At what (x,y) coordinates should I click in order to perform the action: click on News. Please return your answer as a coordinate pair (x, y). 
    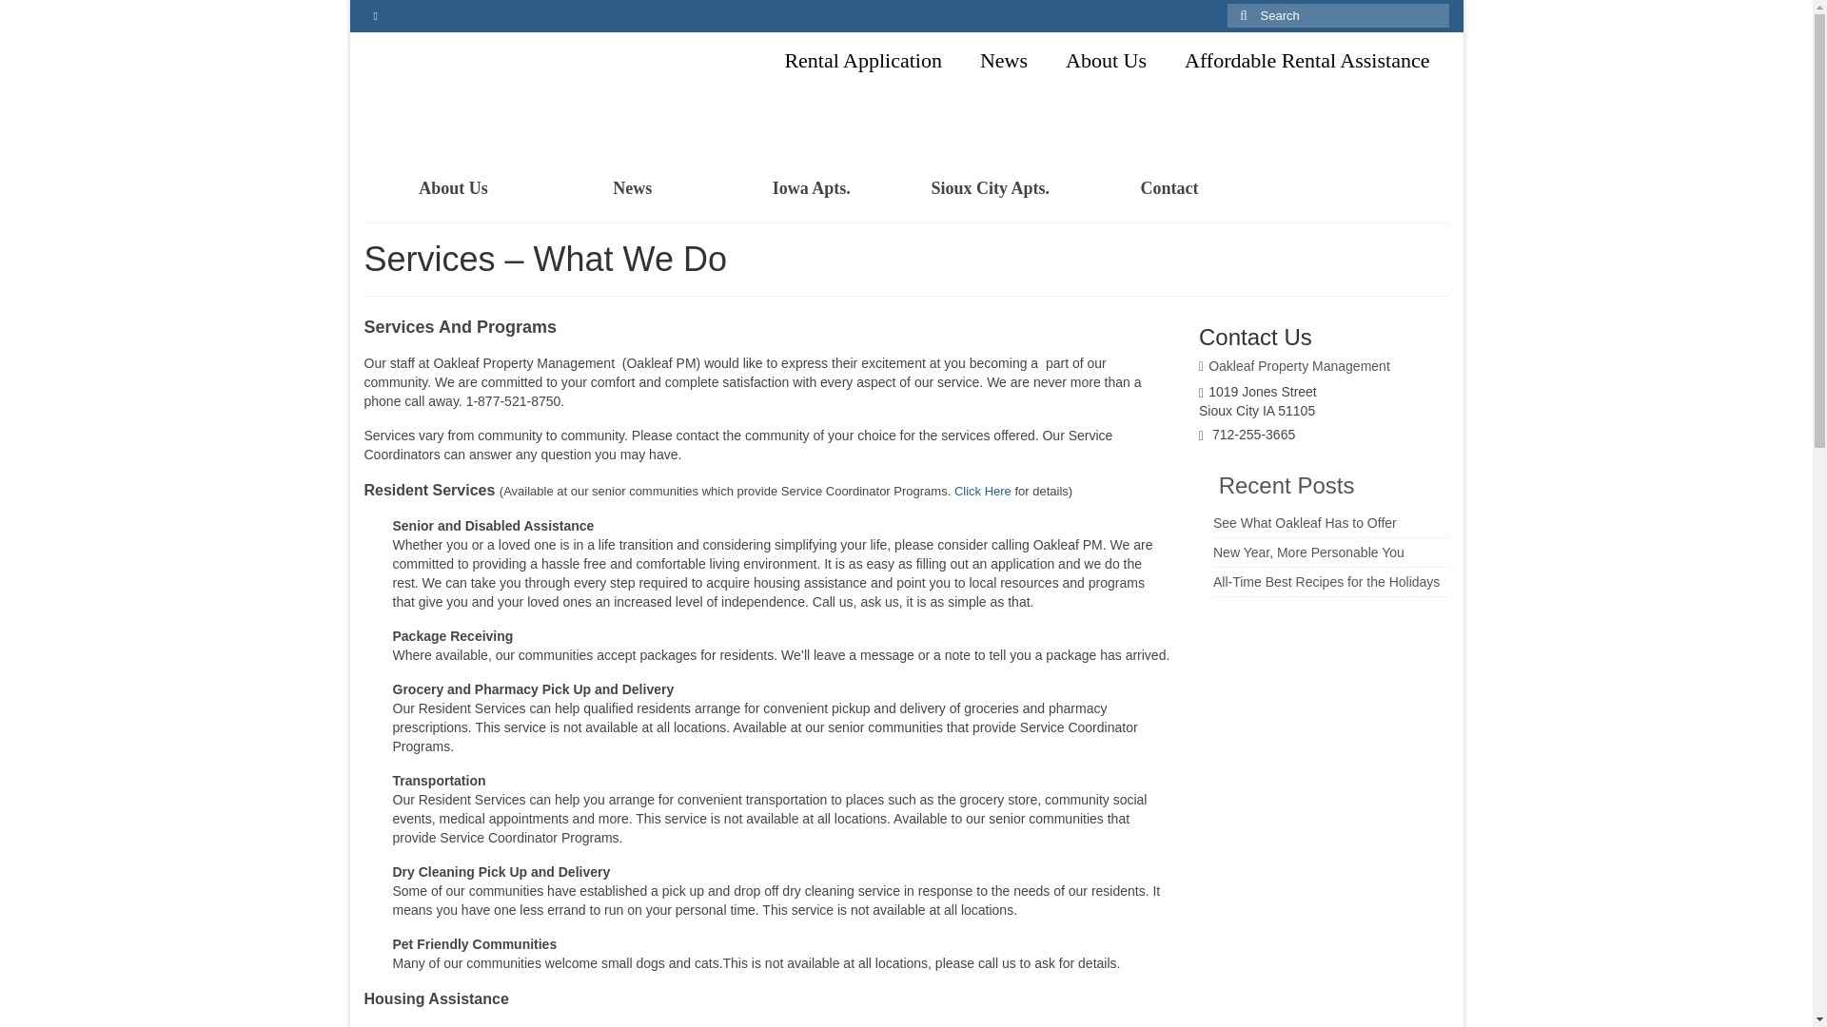
    Looking at the image, I should click on (1003, 61).